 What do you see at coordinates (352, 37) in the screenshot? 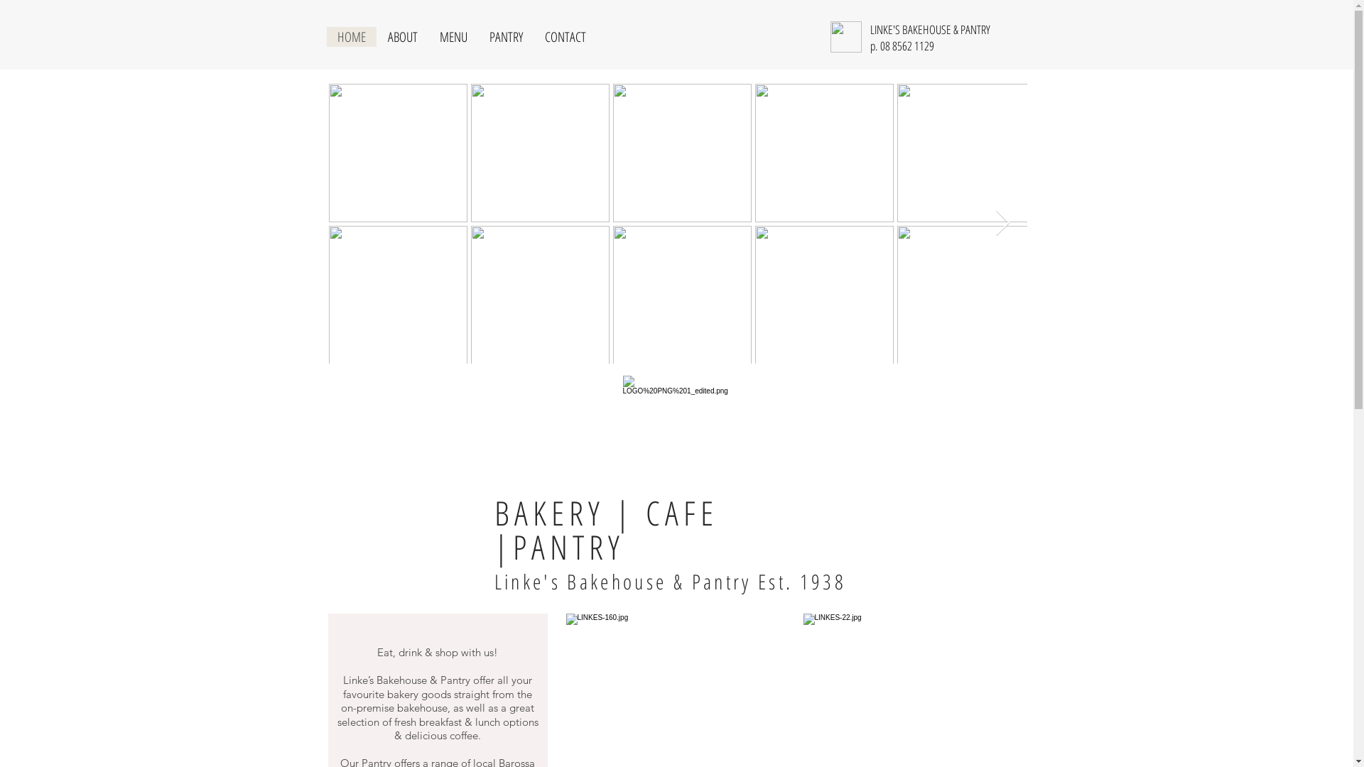
I see `HOME` at bounding box center [352, 37].